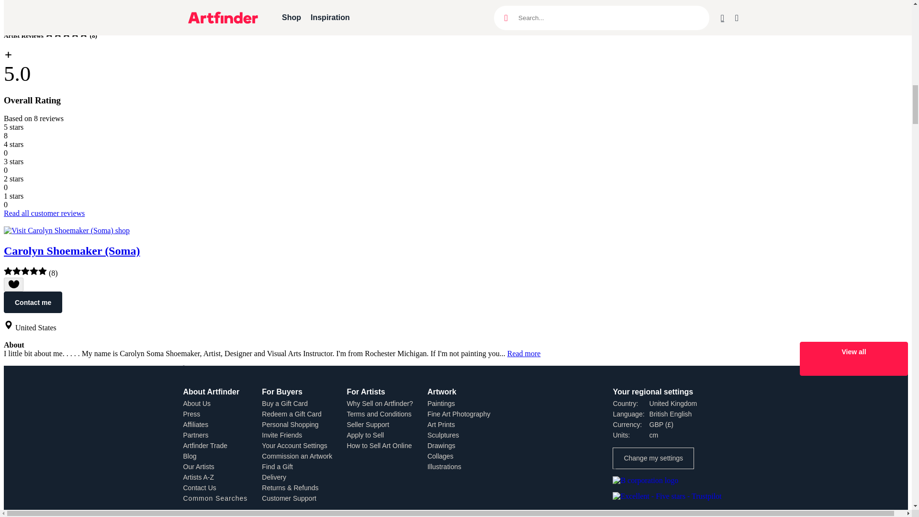  What do you see at coordinates (8, 55) in the screenshot?
I see `Plus` at bounding box center [8, 55].